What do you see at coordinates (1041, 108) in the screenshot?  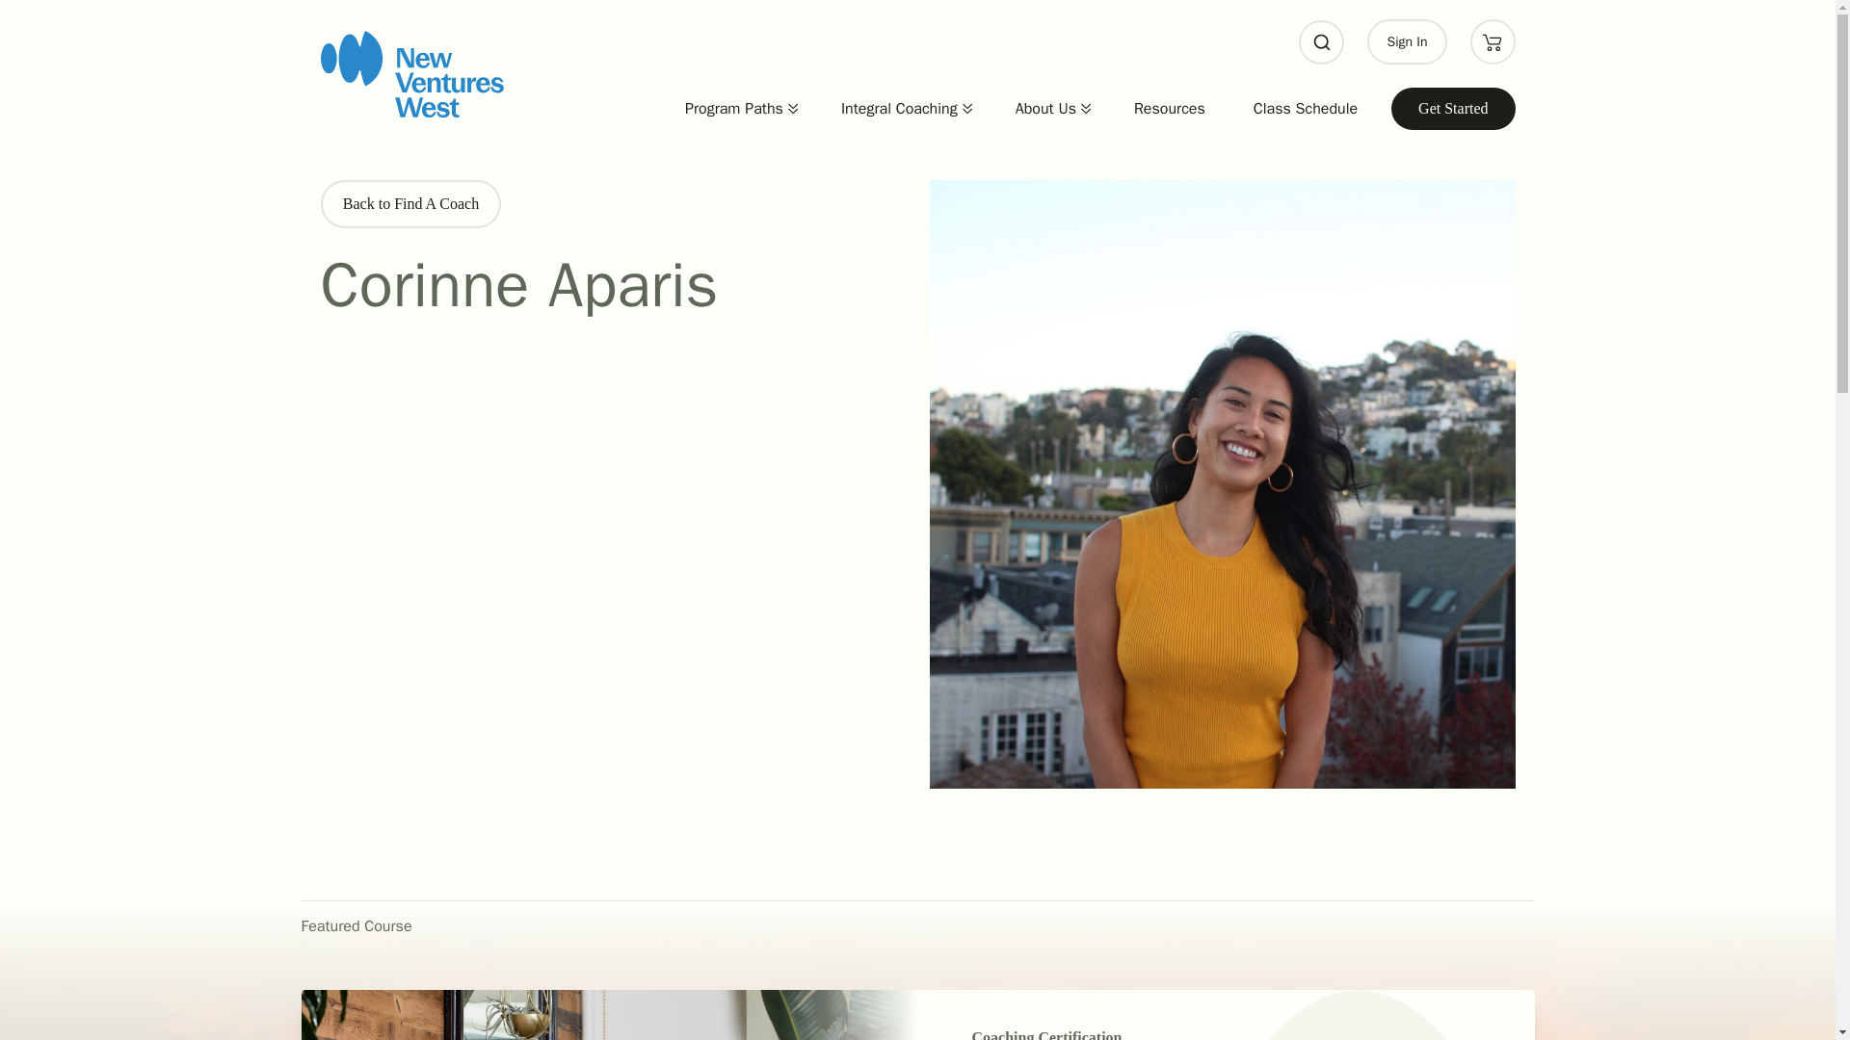 I see `About Us` at bounding box center [1041, 108].